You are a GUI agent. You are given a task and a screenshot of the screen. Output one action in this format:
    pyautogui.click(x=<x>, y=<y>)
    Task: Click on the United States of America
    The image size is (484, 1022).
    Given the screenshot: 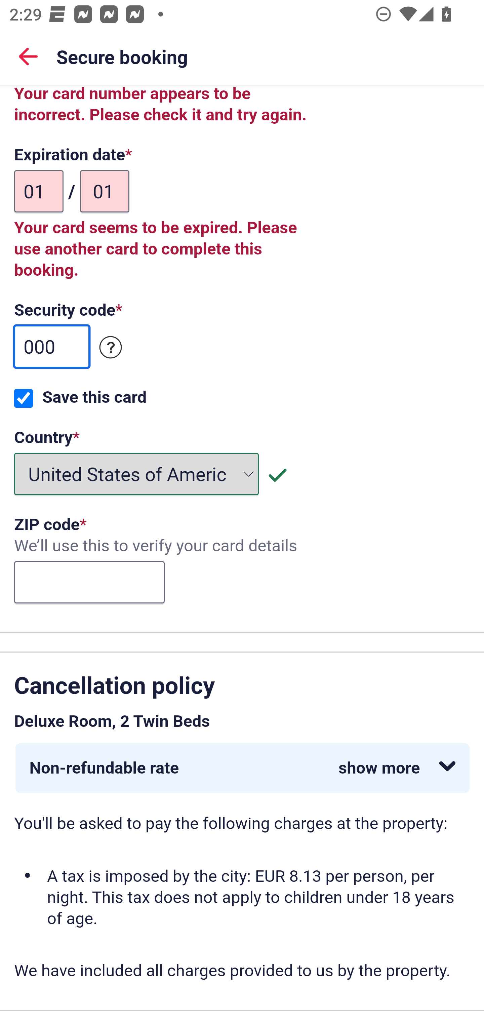 What is the action you would take?
    pyautogui.click(x=137, y=474)
    